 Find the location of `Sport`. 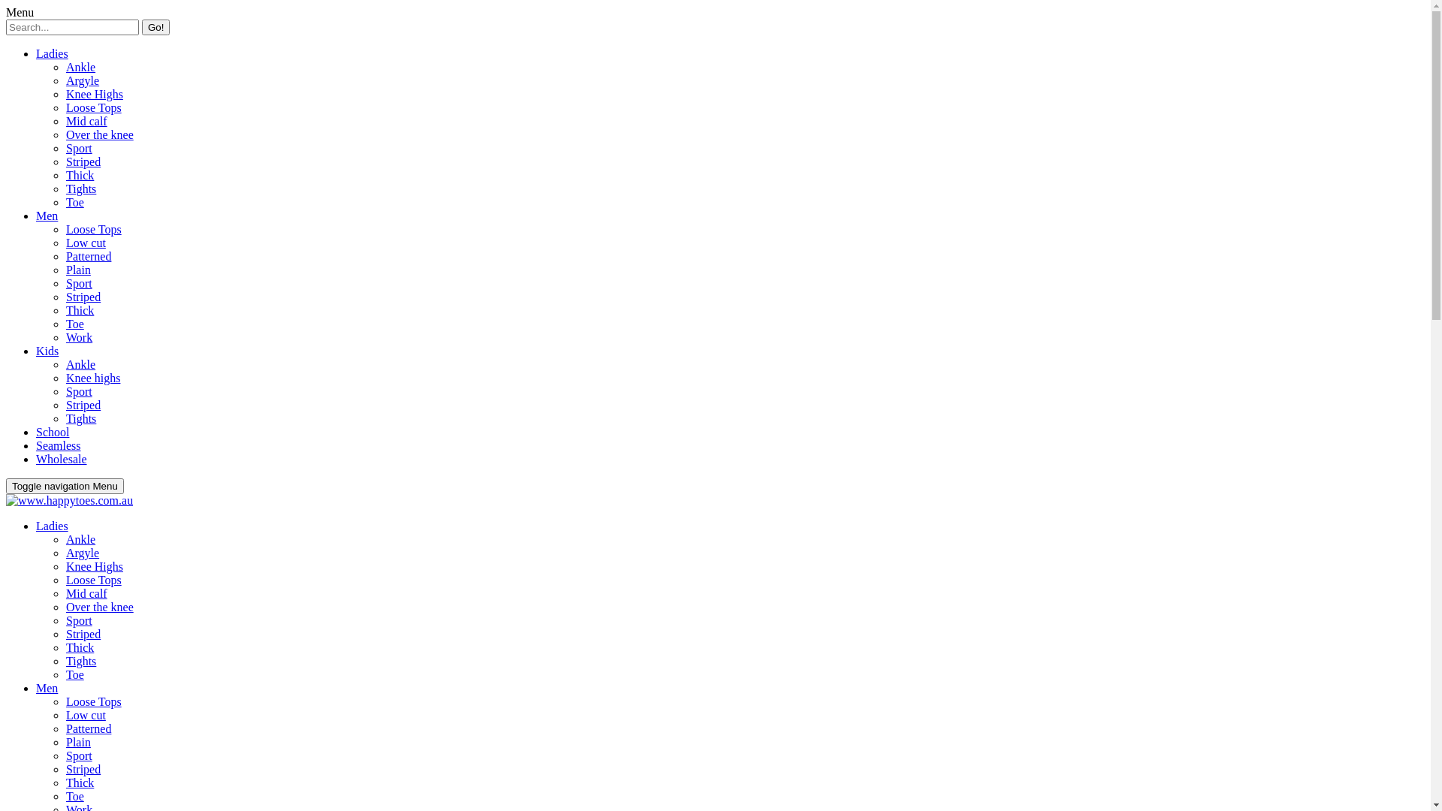

Sport is located at coordinates (79, 392).